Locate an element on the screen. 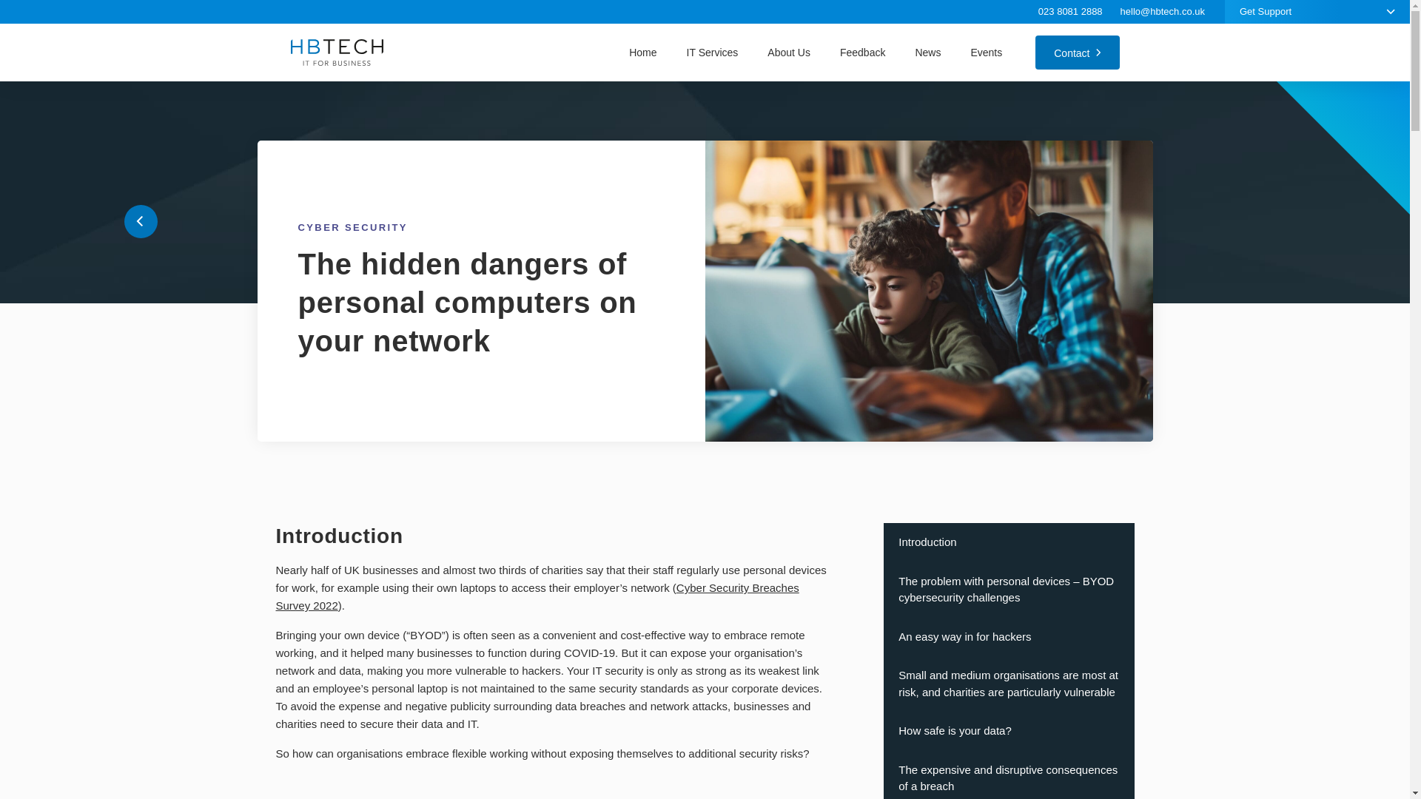  Cyber Security Breaches Survey 2022 is located at coordinates (537, 596).